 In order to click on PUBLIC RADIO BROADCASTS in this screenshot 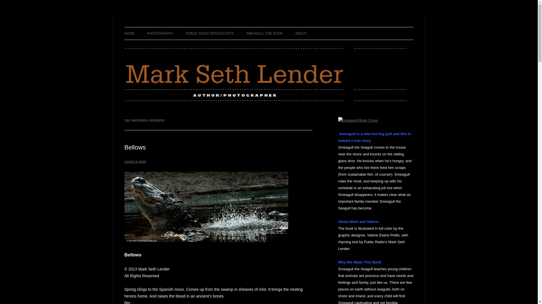, I will do `click(209, 33)`.